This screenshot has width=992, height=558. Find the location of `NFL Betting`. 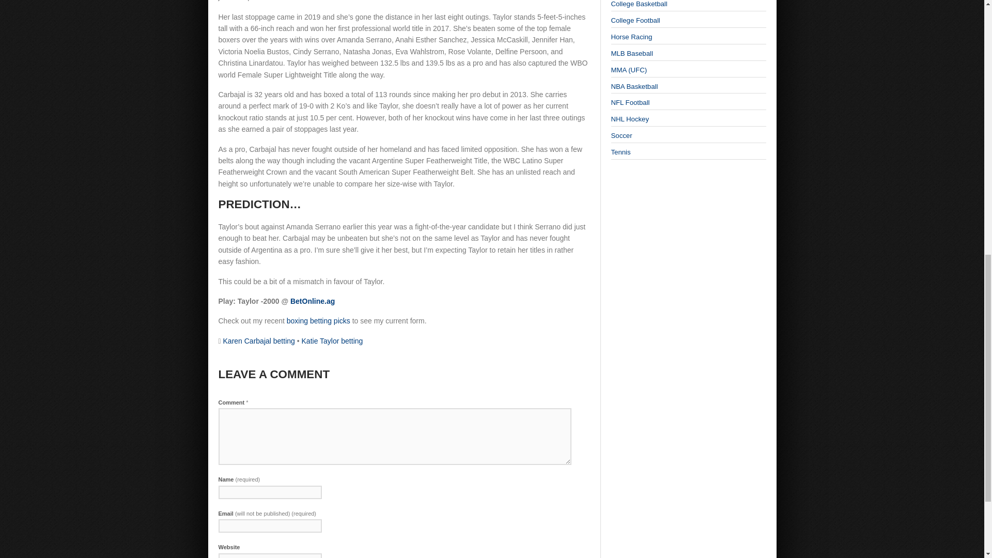

NFL Betting is located at coordinates (630, 102).